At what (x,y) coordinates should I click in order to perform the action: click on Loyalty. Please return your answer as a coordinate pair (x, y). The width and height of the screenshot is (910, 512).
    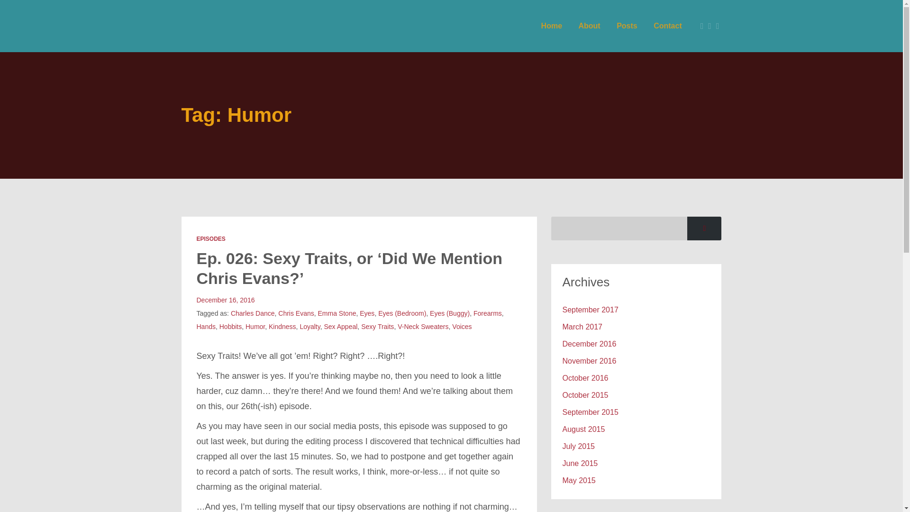
    Looking at the image, I should click on (309, 326).